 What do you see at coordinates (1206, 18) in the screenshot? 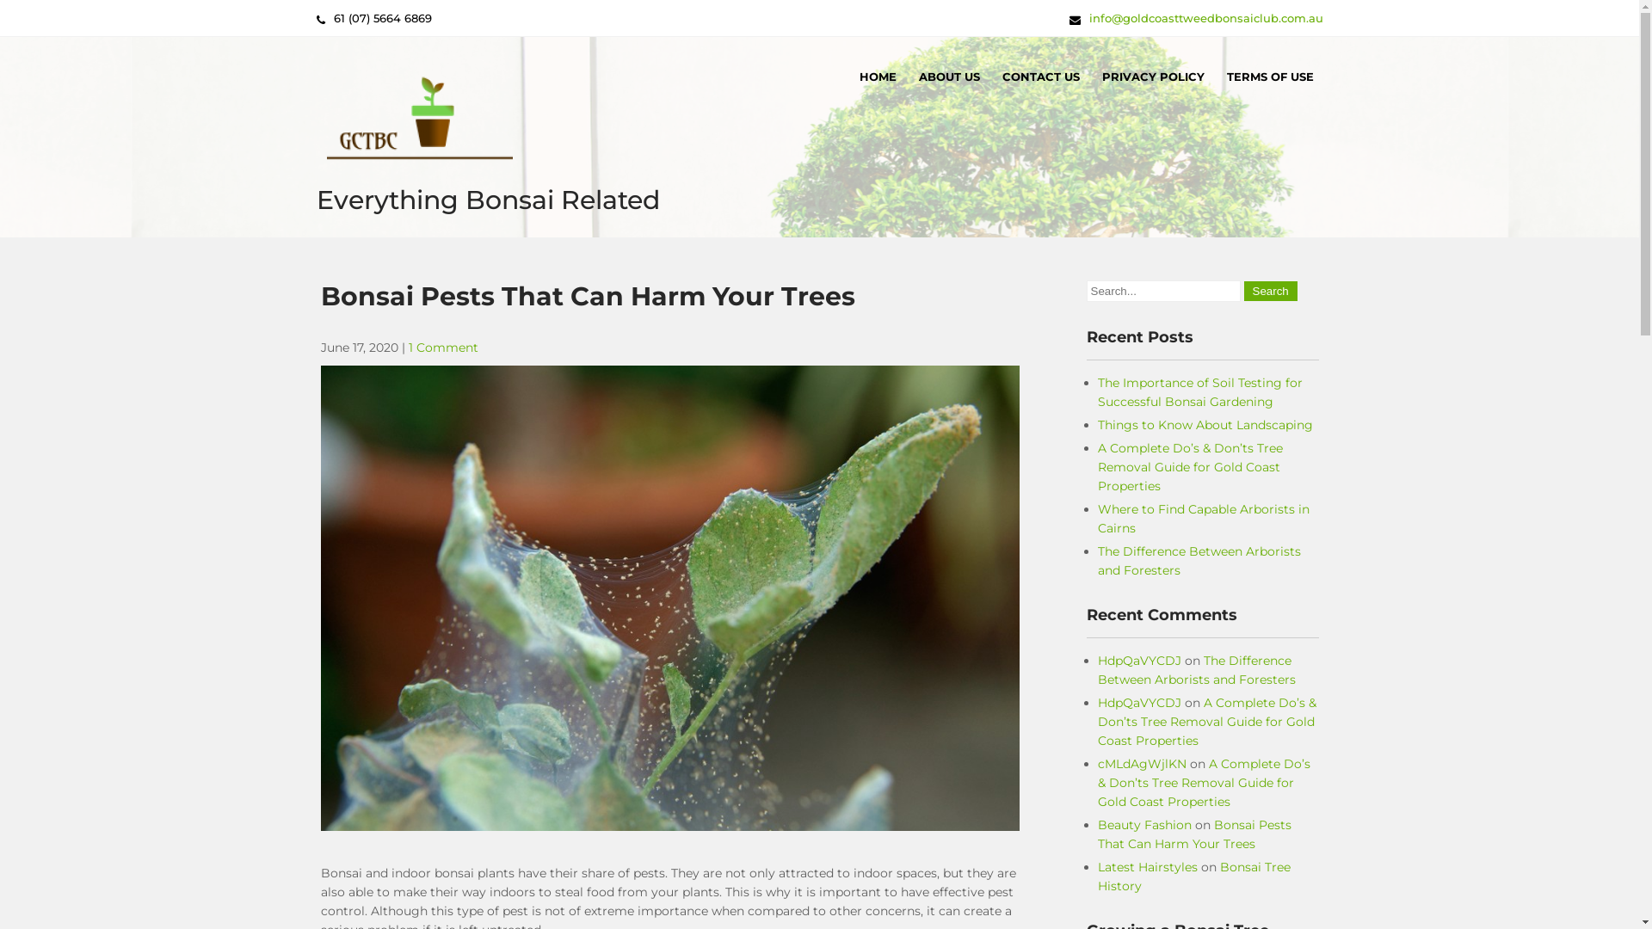
I see `info@goldcoasttweedbonsaiclub.com.au` at bounding box center [1206, 18].